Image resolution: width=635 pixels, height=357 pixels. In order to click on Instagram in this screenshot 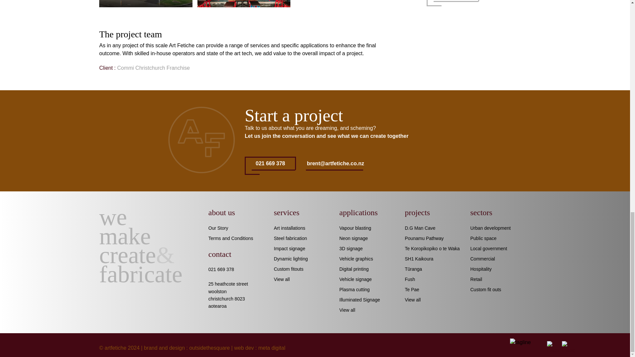, I will do `click(569, 348)`.